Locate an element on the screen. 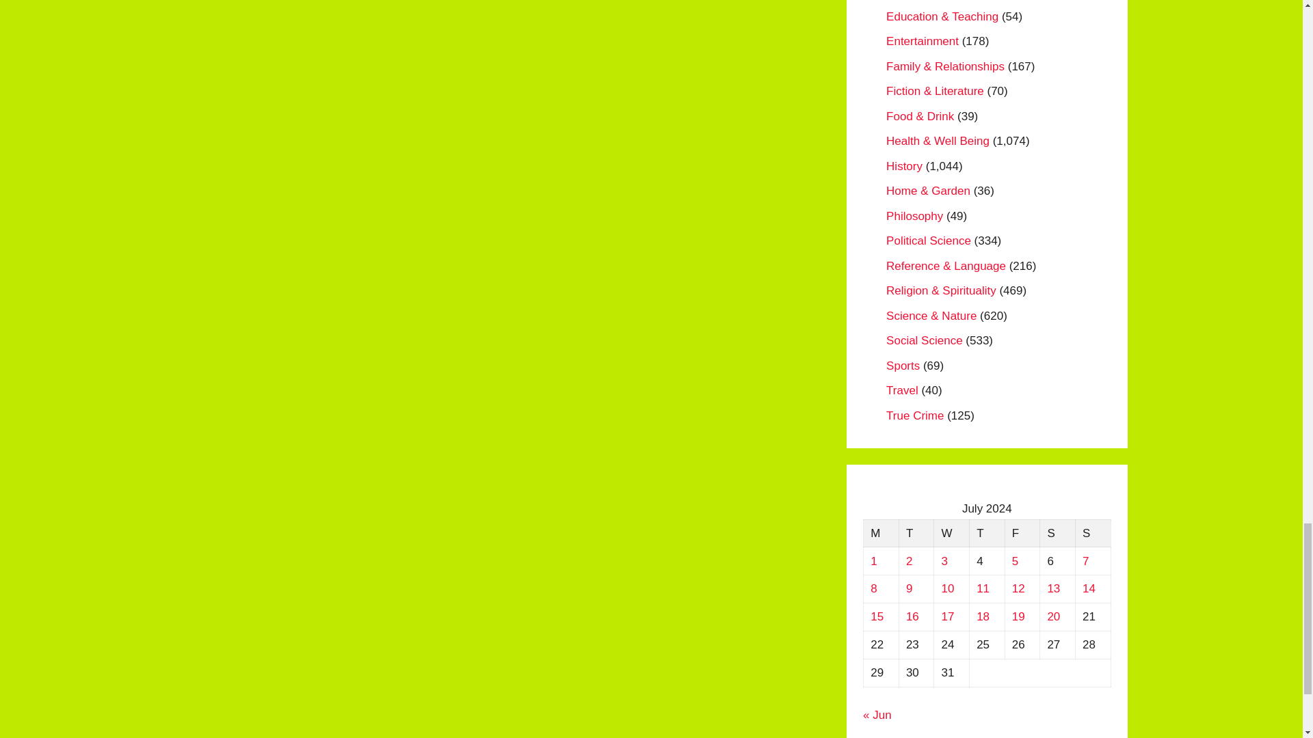  Thursday is located at coordinates (986, 533).